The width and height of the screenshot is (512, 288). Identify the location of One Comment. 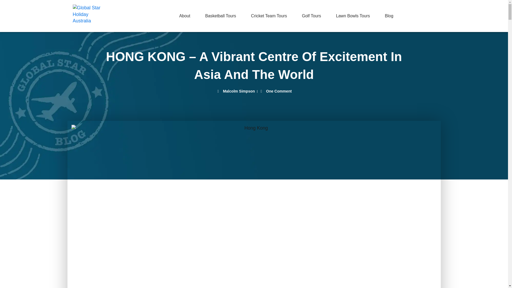
(276, 91).